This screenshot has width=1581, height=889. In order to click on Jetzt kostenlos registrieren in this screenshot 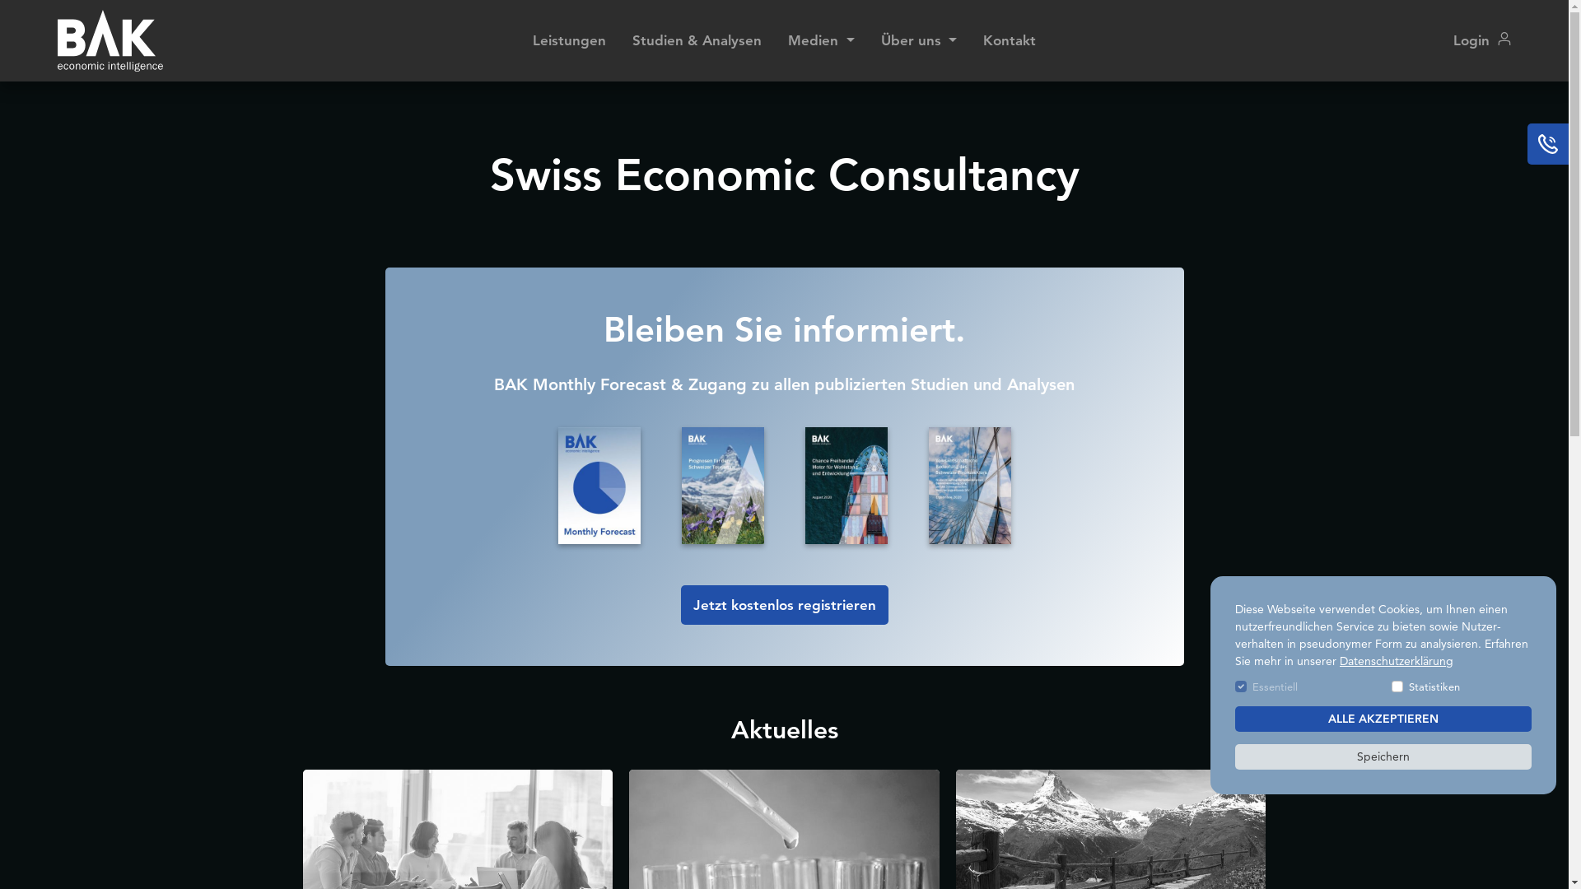, I will do `click(784, 604)`.